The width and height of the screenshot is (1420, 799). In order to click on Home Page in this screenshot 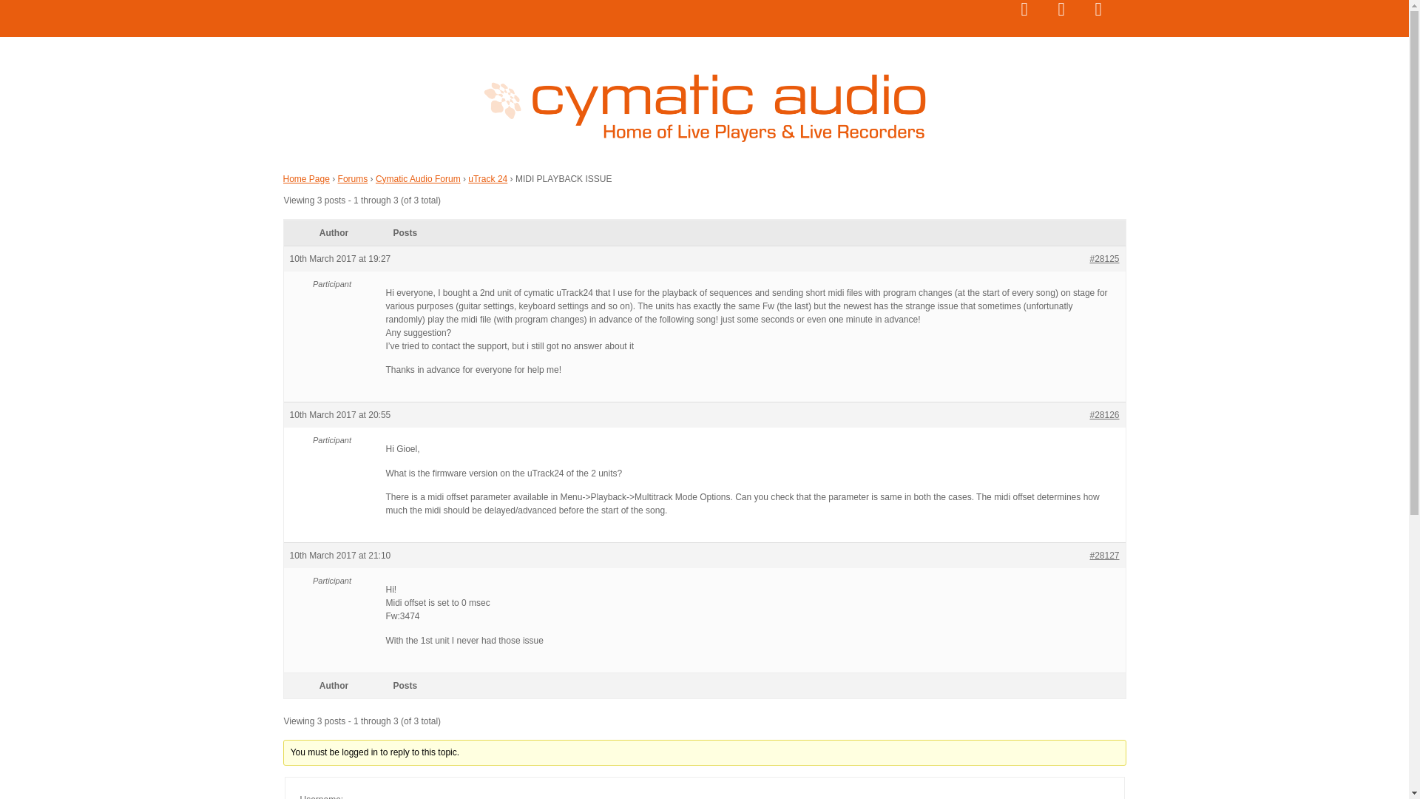, I will do `click(306, 178)`.